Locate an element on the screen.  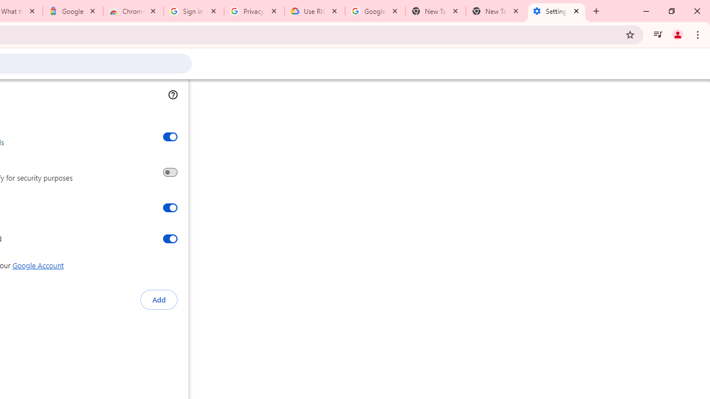
Settings - Payment methods is located at coordinates (556, 11).